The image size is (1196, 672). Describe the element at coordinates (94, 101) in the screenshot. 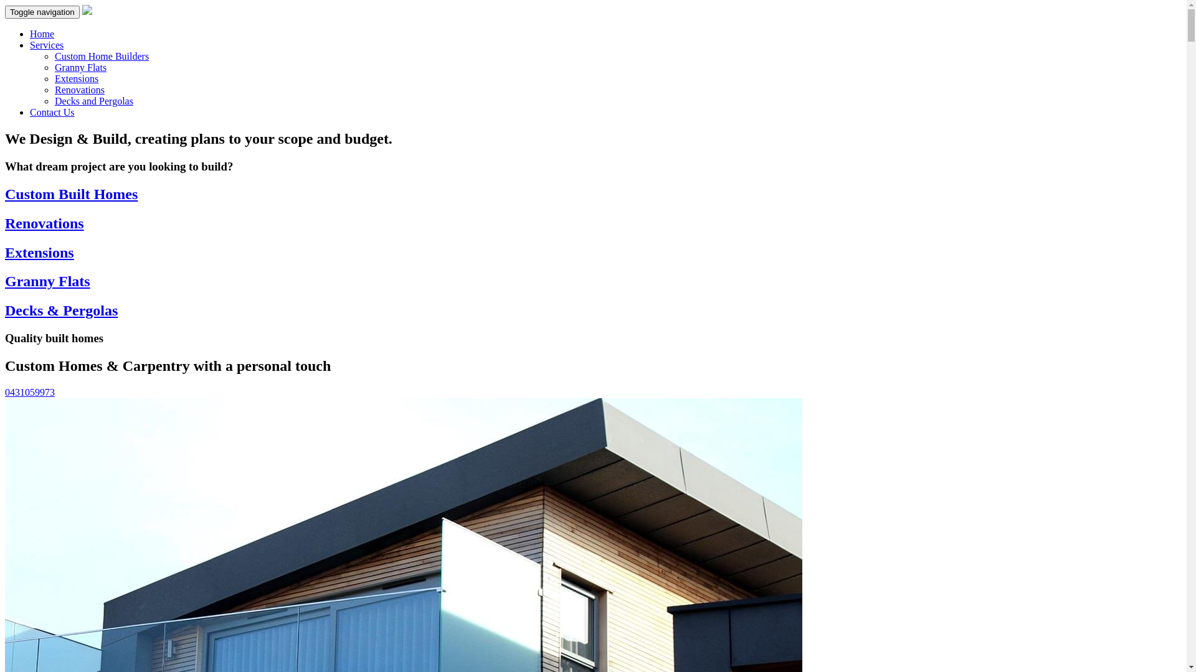

I see `Decks and Pergolas` at that location.